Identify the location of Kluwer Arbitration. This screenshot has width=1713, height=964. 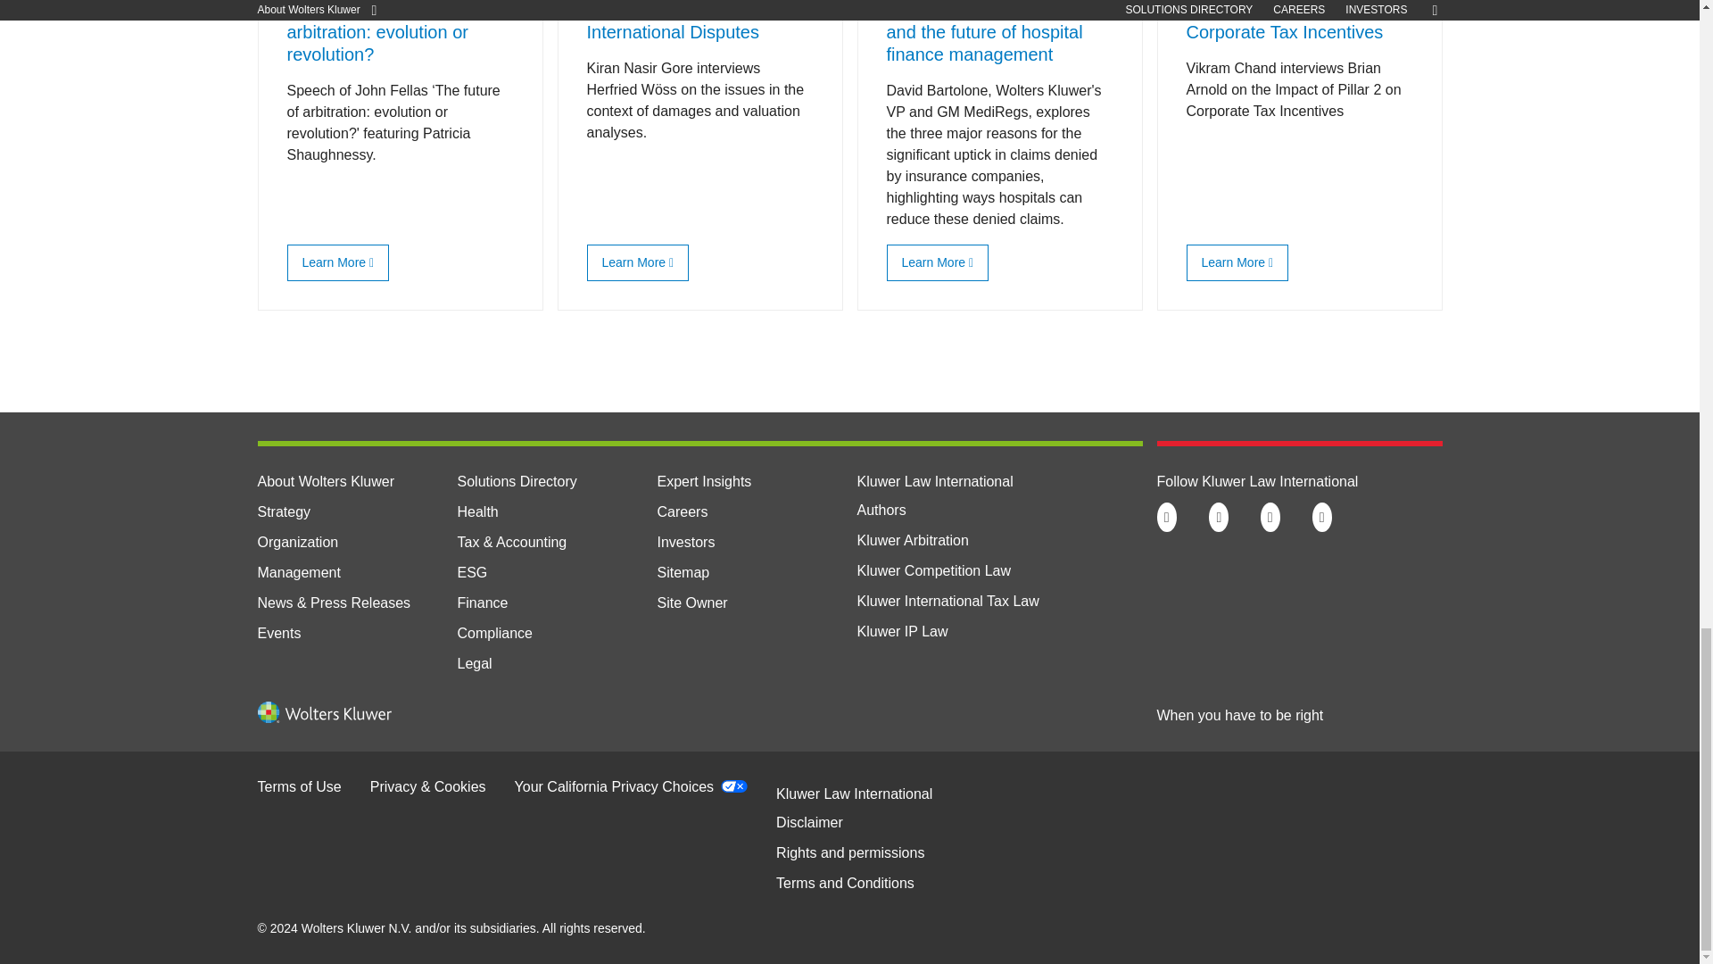
(912, 541).